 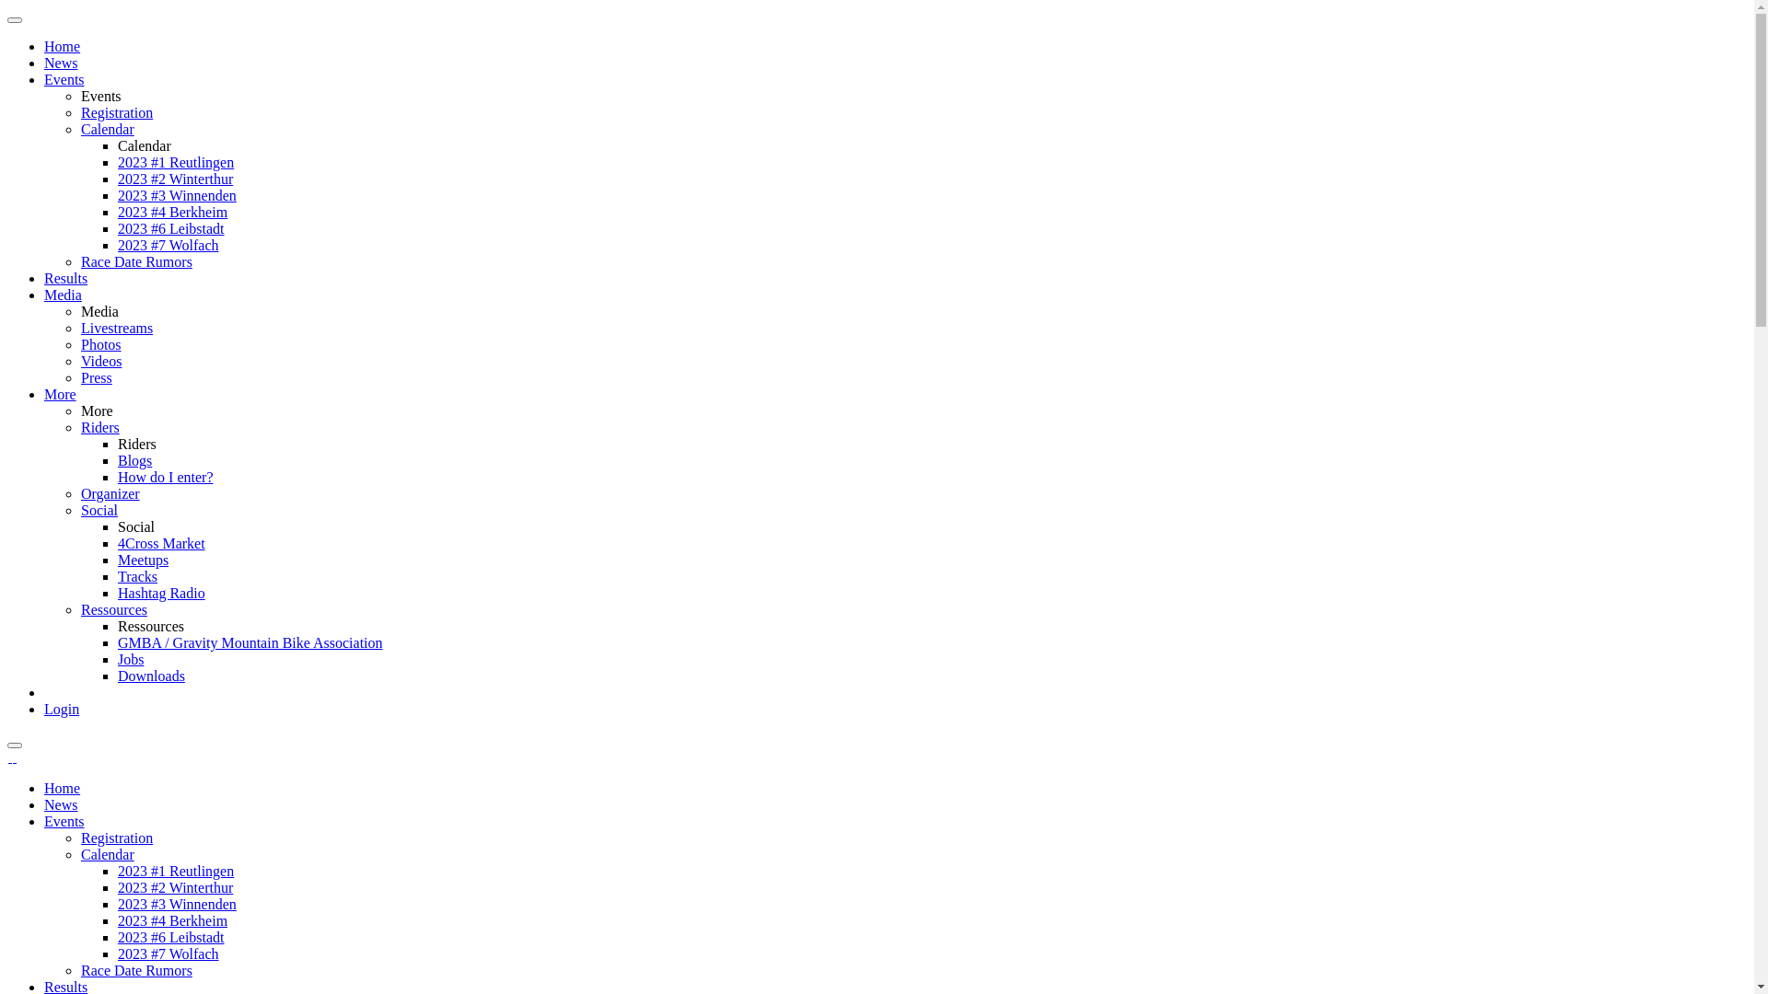 I want to click on News, so click(x=61, y=63).